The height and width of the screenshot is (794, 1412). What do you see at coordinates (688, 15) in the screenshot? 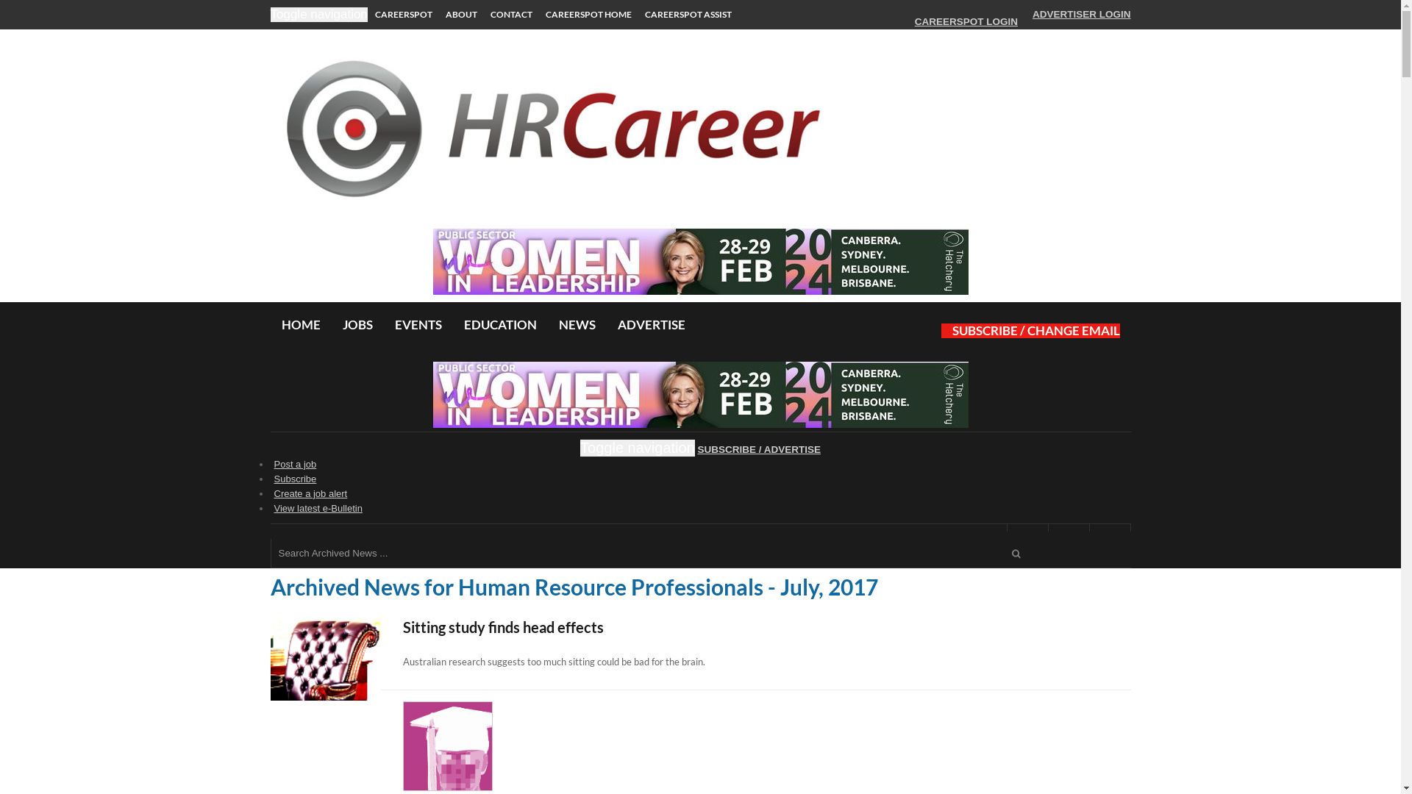
I see `CAREERSPOT ASSIST` at bounding box center [688, 15].